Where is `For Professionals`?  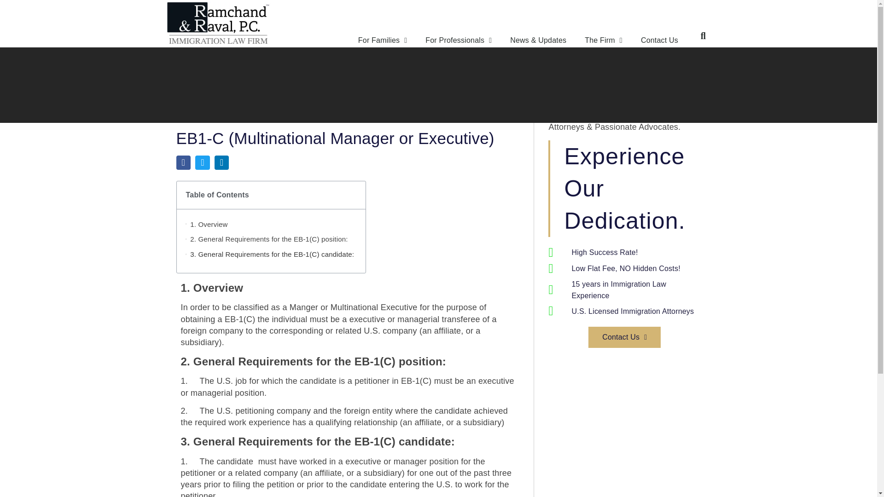
For Professionals is located at coordinates (459, 40).